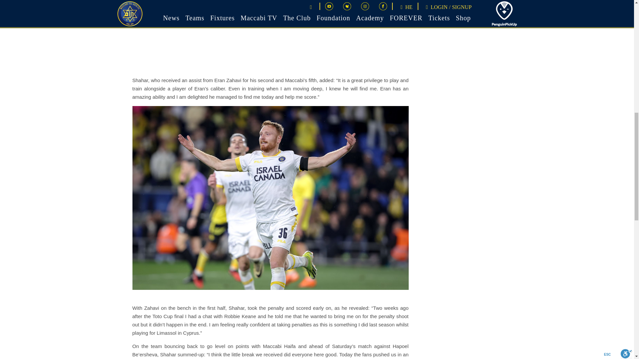  What do you see at coordinates (476, 14) in the screenshot?
I see `Increasing the display size of texts` at bounding box center [476, 14].